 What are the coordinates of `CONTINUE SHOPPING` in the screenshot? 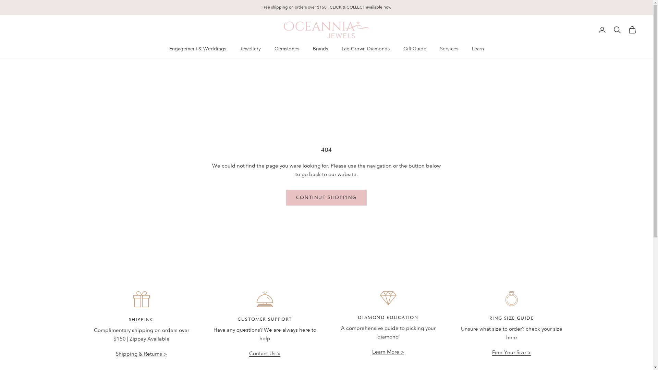 It's located at (326, 198).